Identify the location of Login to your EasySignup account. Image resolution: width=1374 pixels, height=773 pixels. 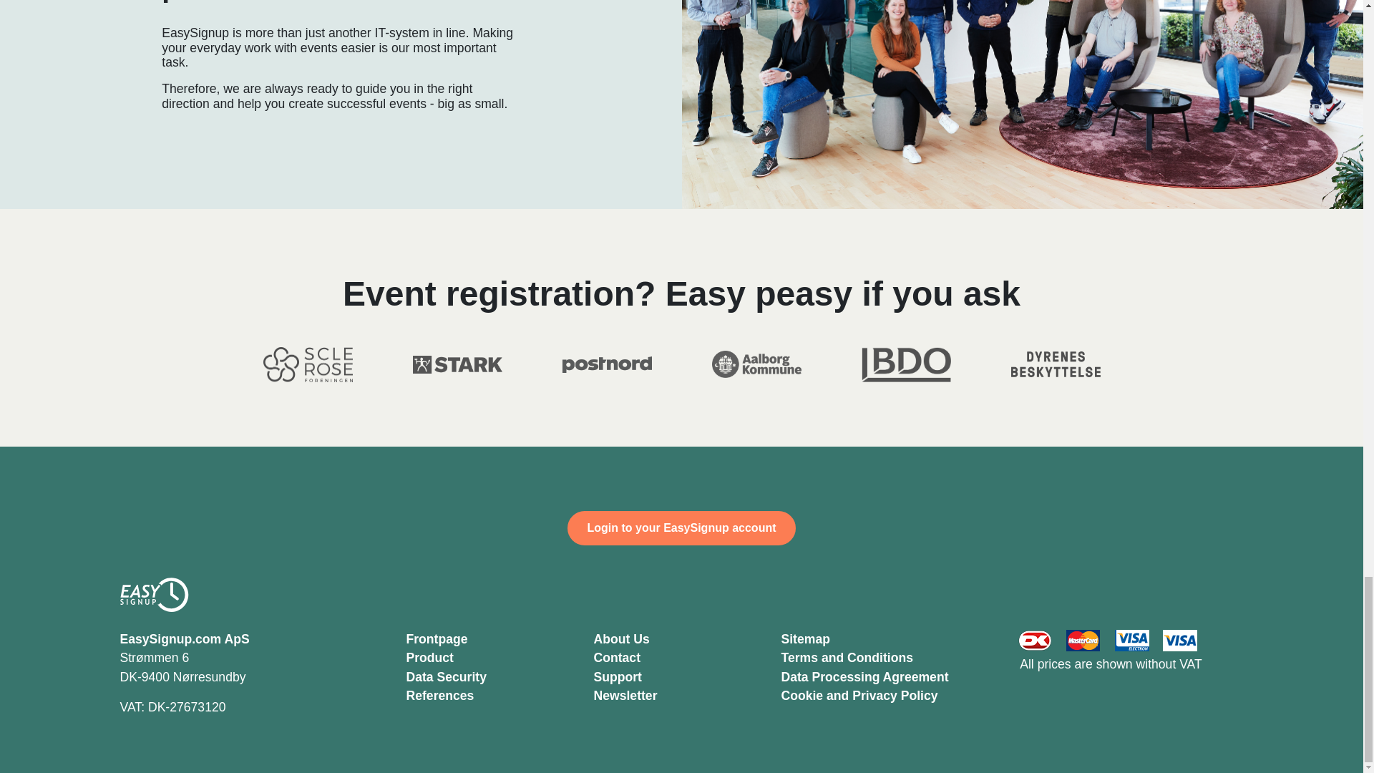
(681, 528).